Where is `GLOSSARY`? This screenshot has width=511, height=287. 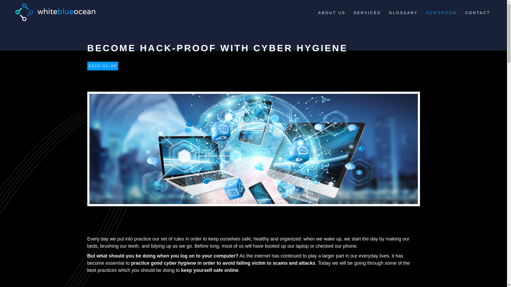 GLOSSARY is located at coordinates (403, 13).